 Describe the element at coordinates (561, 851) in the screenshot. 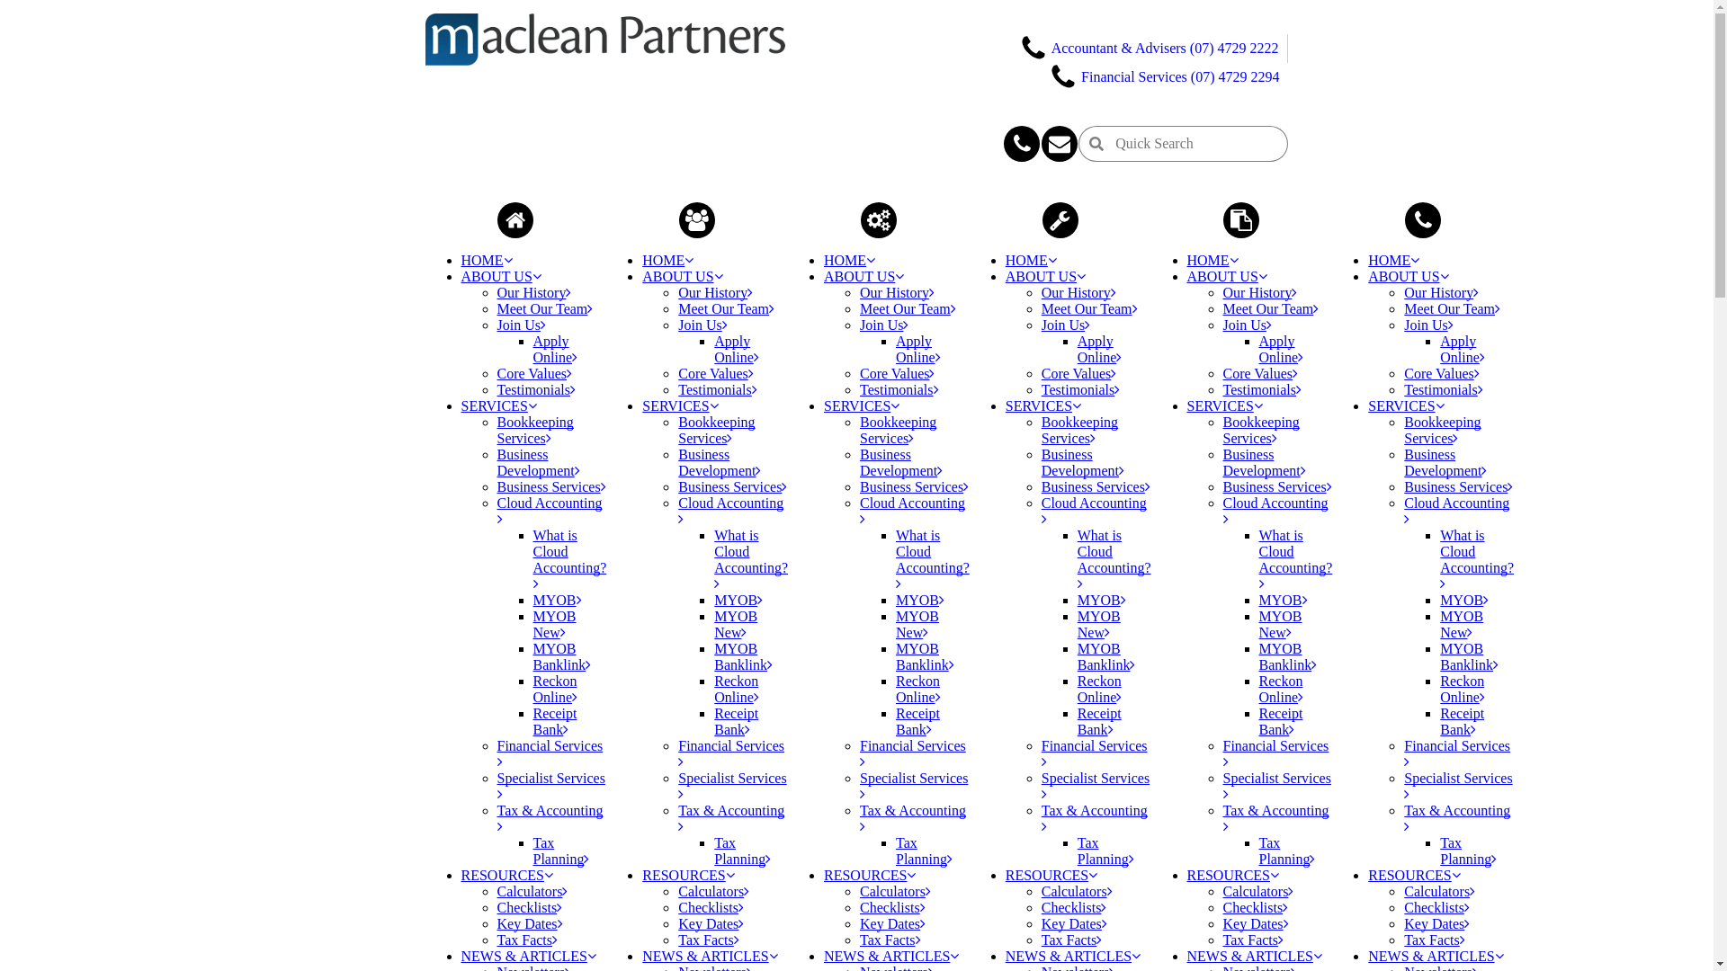

I see `Tax Planning` at that location.